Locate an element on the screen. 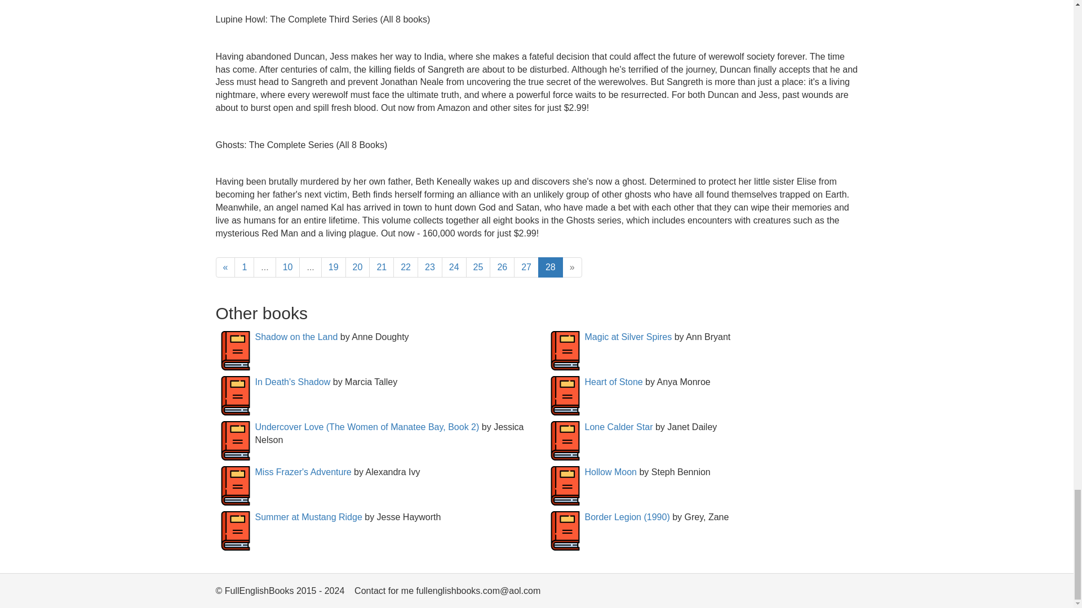  23 is located at coordinates (430, 267).